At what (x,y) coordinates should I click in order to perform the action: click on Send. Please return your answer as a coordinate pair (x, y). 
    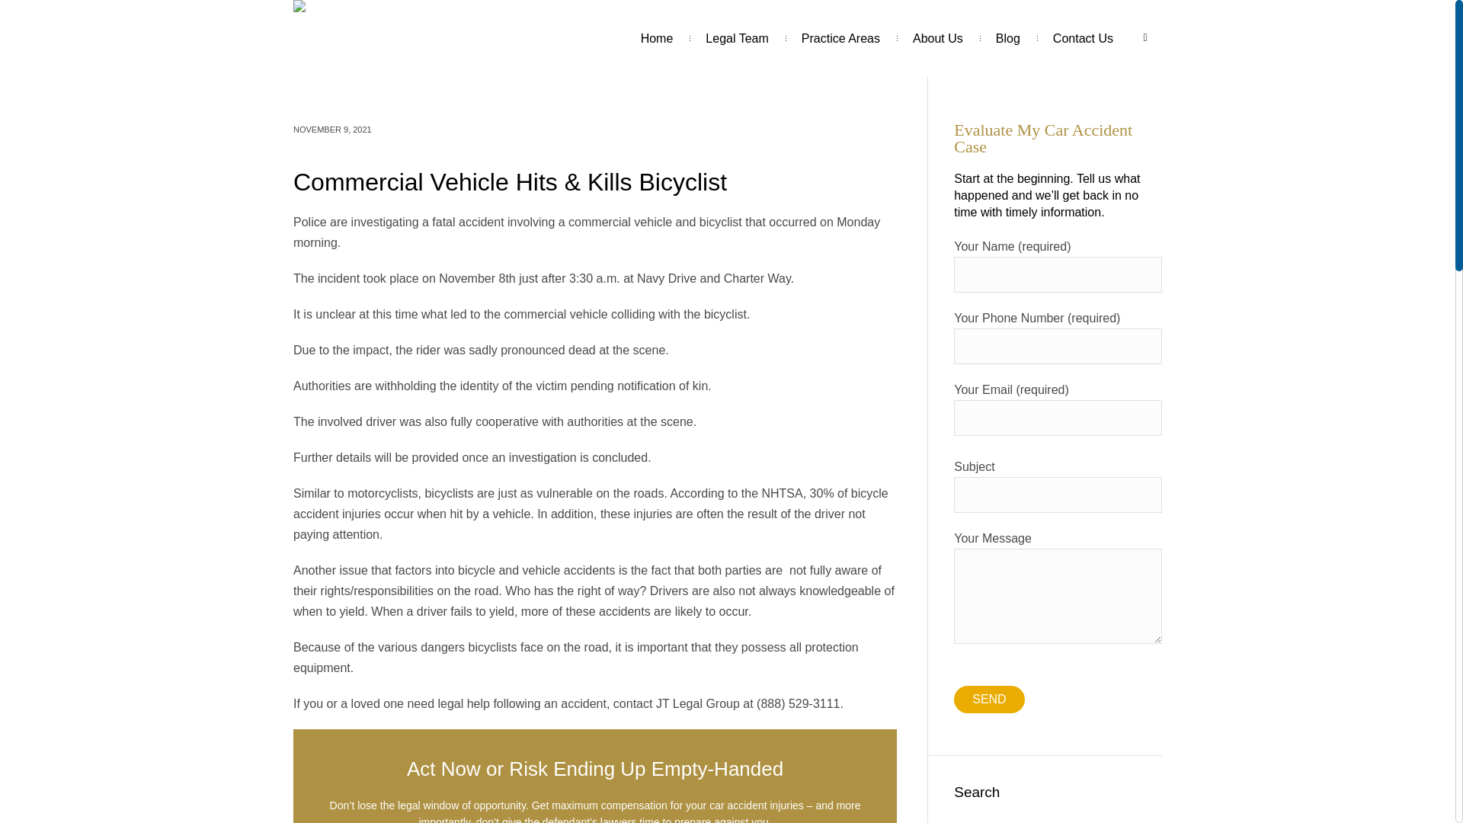
    Looking at the image, I should click on (989, 700).